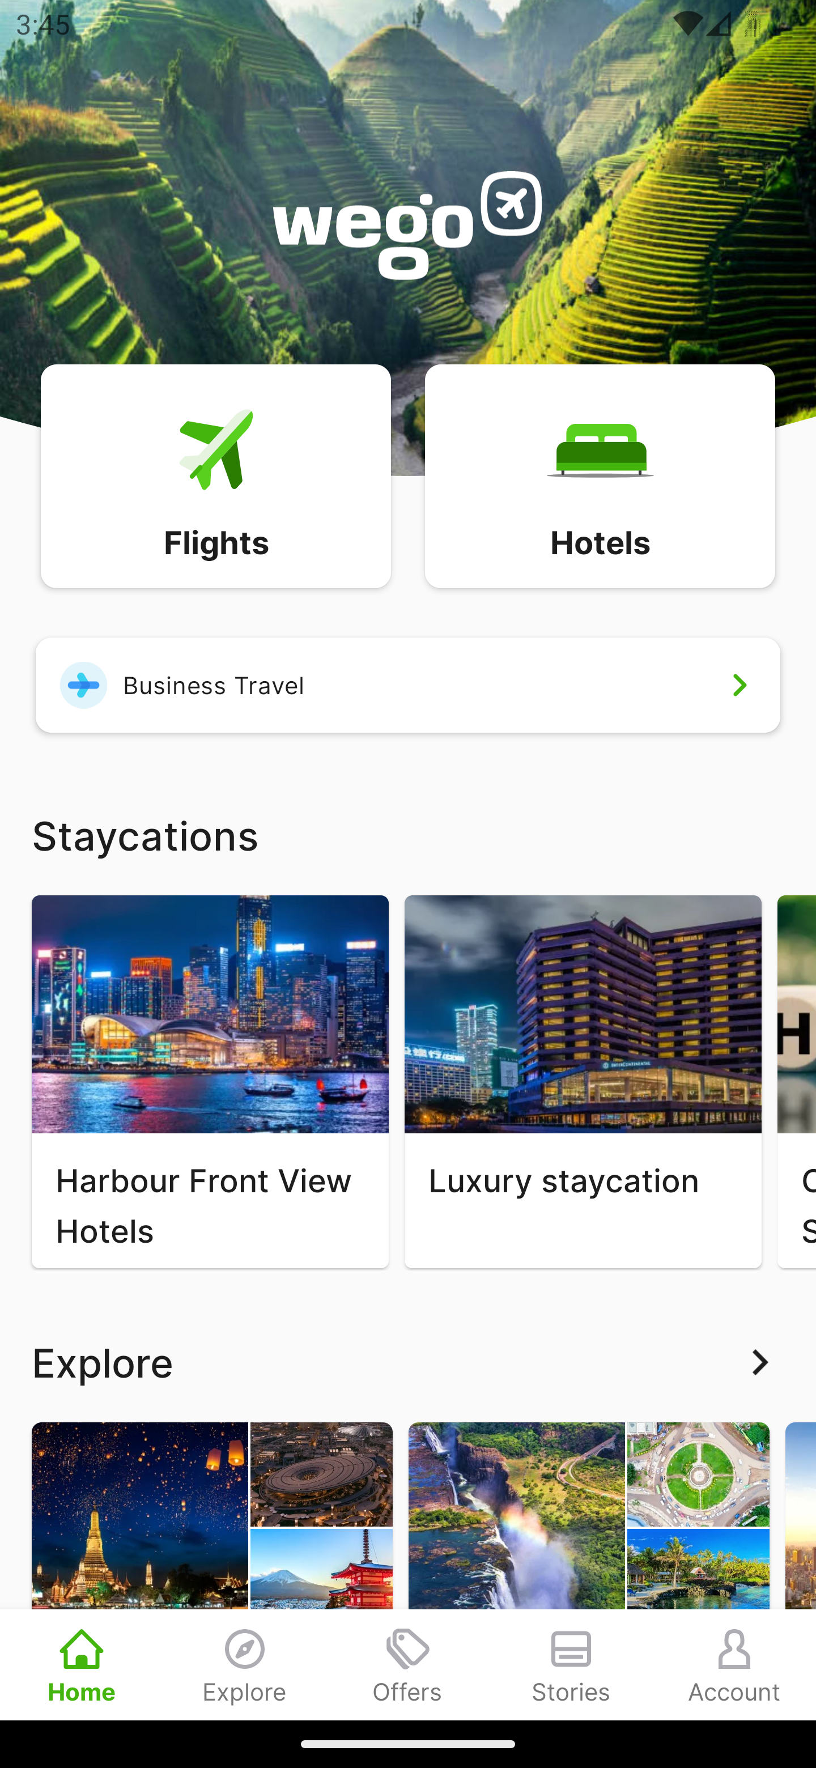 The image size is (816, 1768). Describe the element at coordinates (212, 1571) in the screenshot. I see `Popular Destinations` at that location.